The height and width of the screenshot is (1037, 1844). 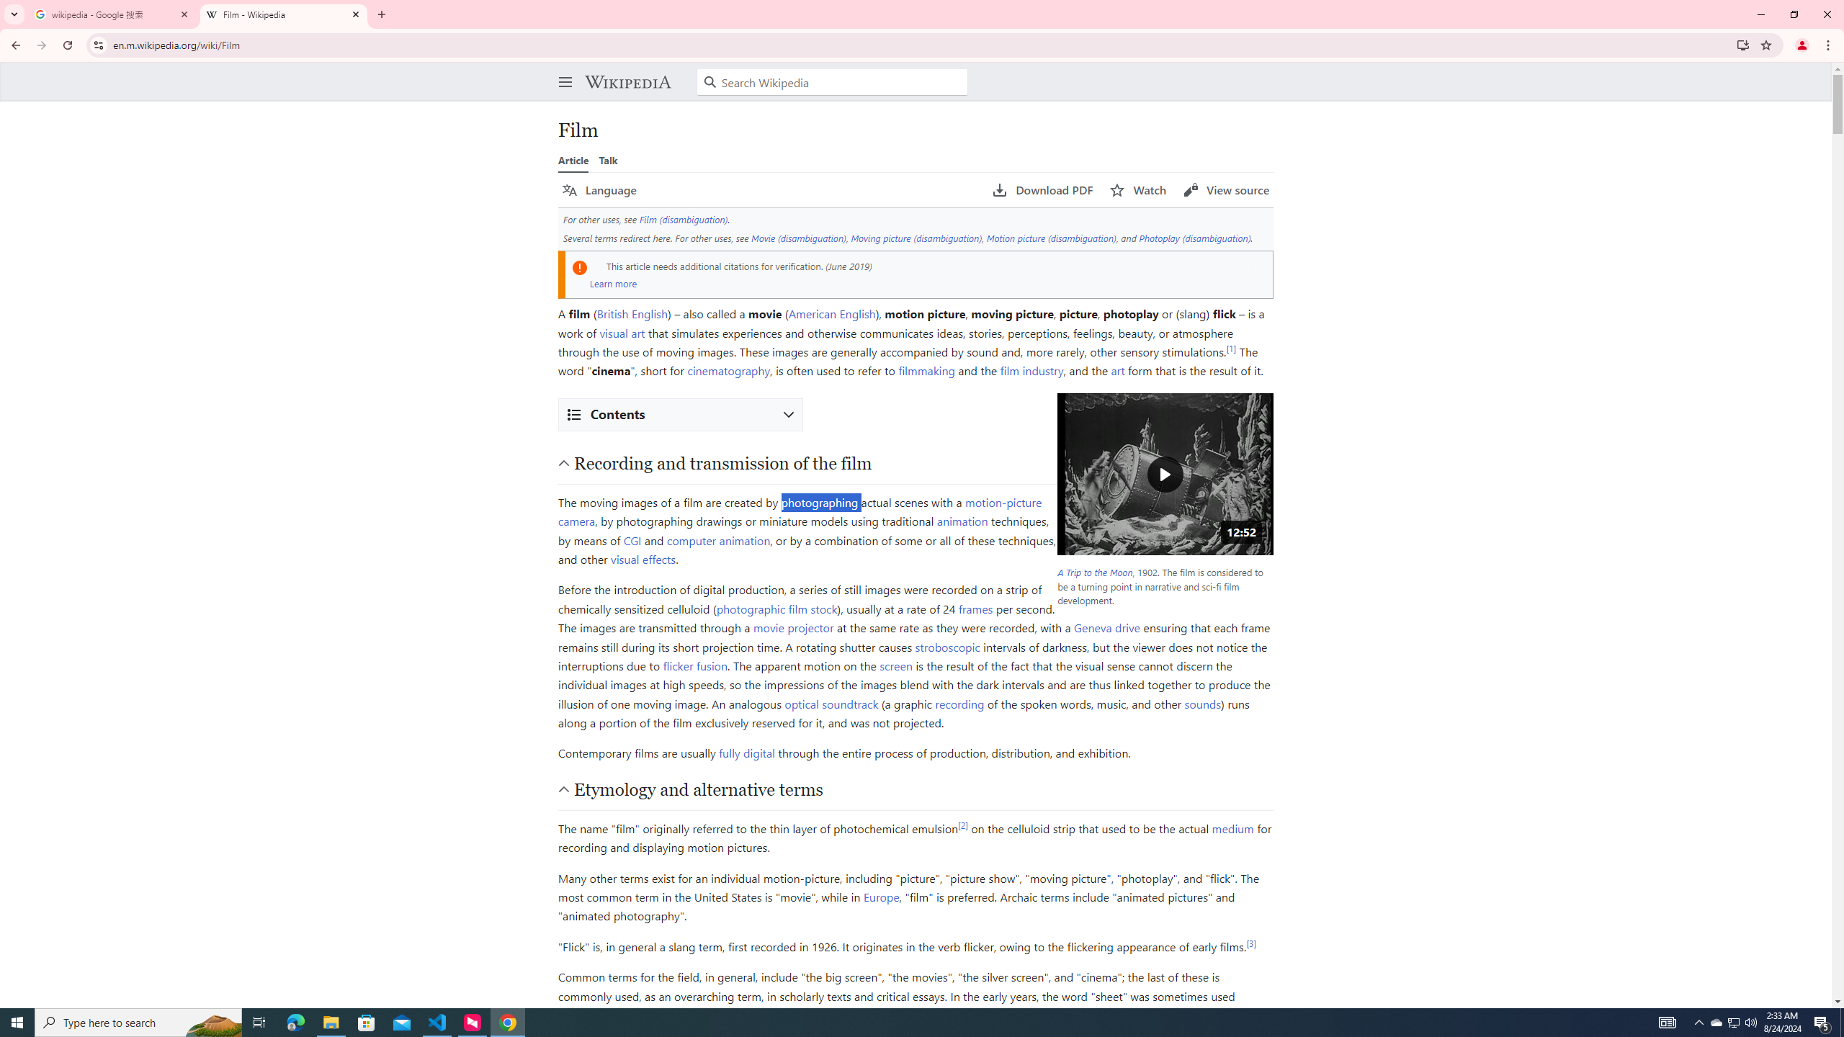 I want to click on Install Wikipedia, so click(x=1743, y=45).